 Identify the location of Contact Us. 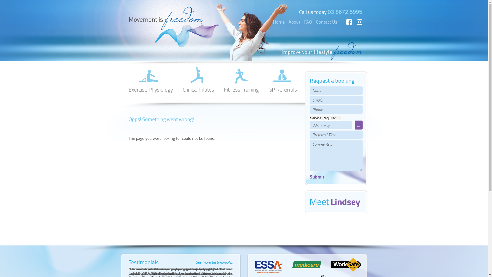
(326, 22).